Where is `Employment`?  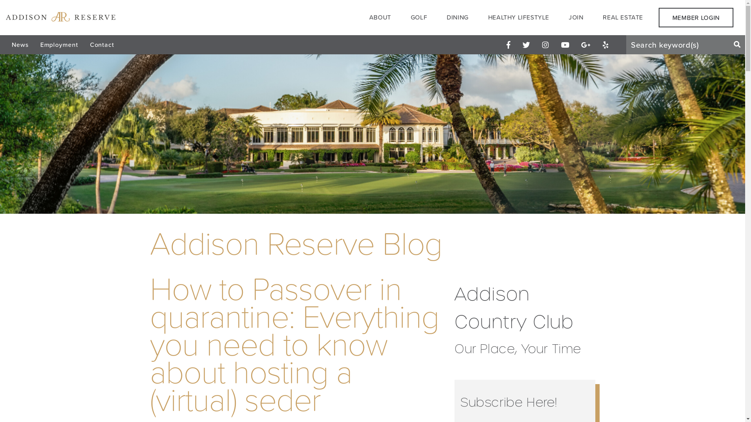 Employment is located at coordinates (59, 45).